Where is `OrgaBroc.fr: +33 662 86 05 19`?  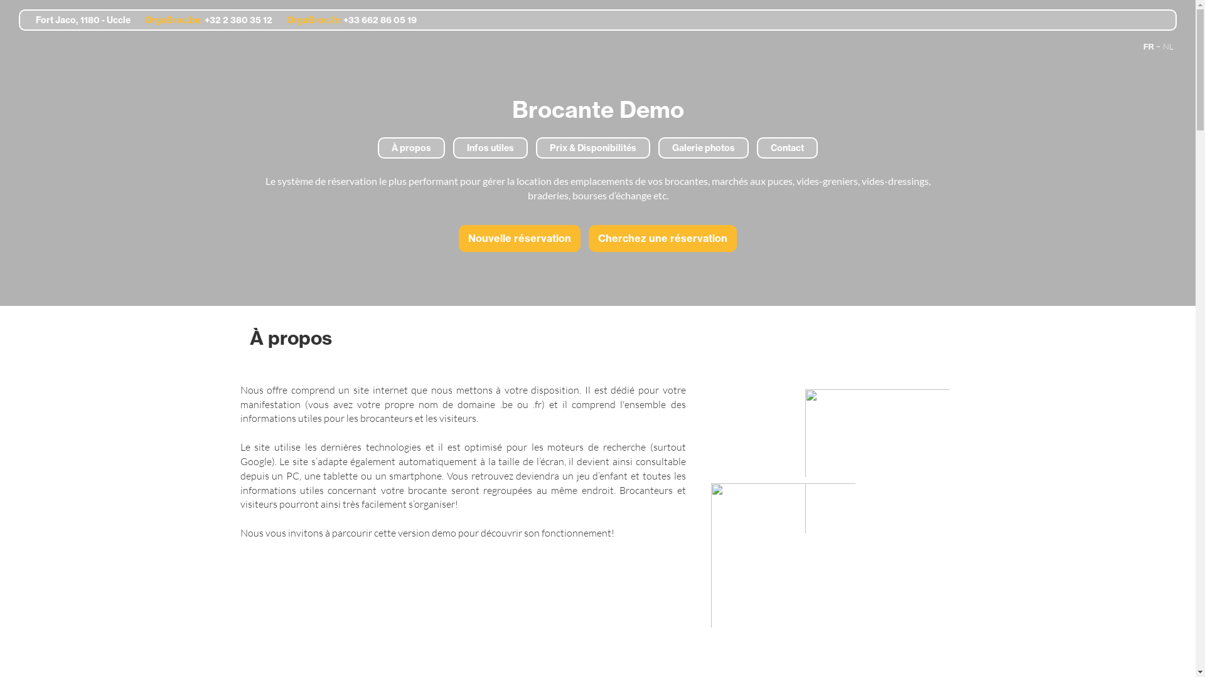
OrgaBroc.fr: +33 662 86 05 19 is located at coordinates (345, 20).